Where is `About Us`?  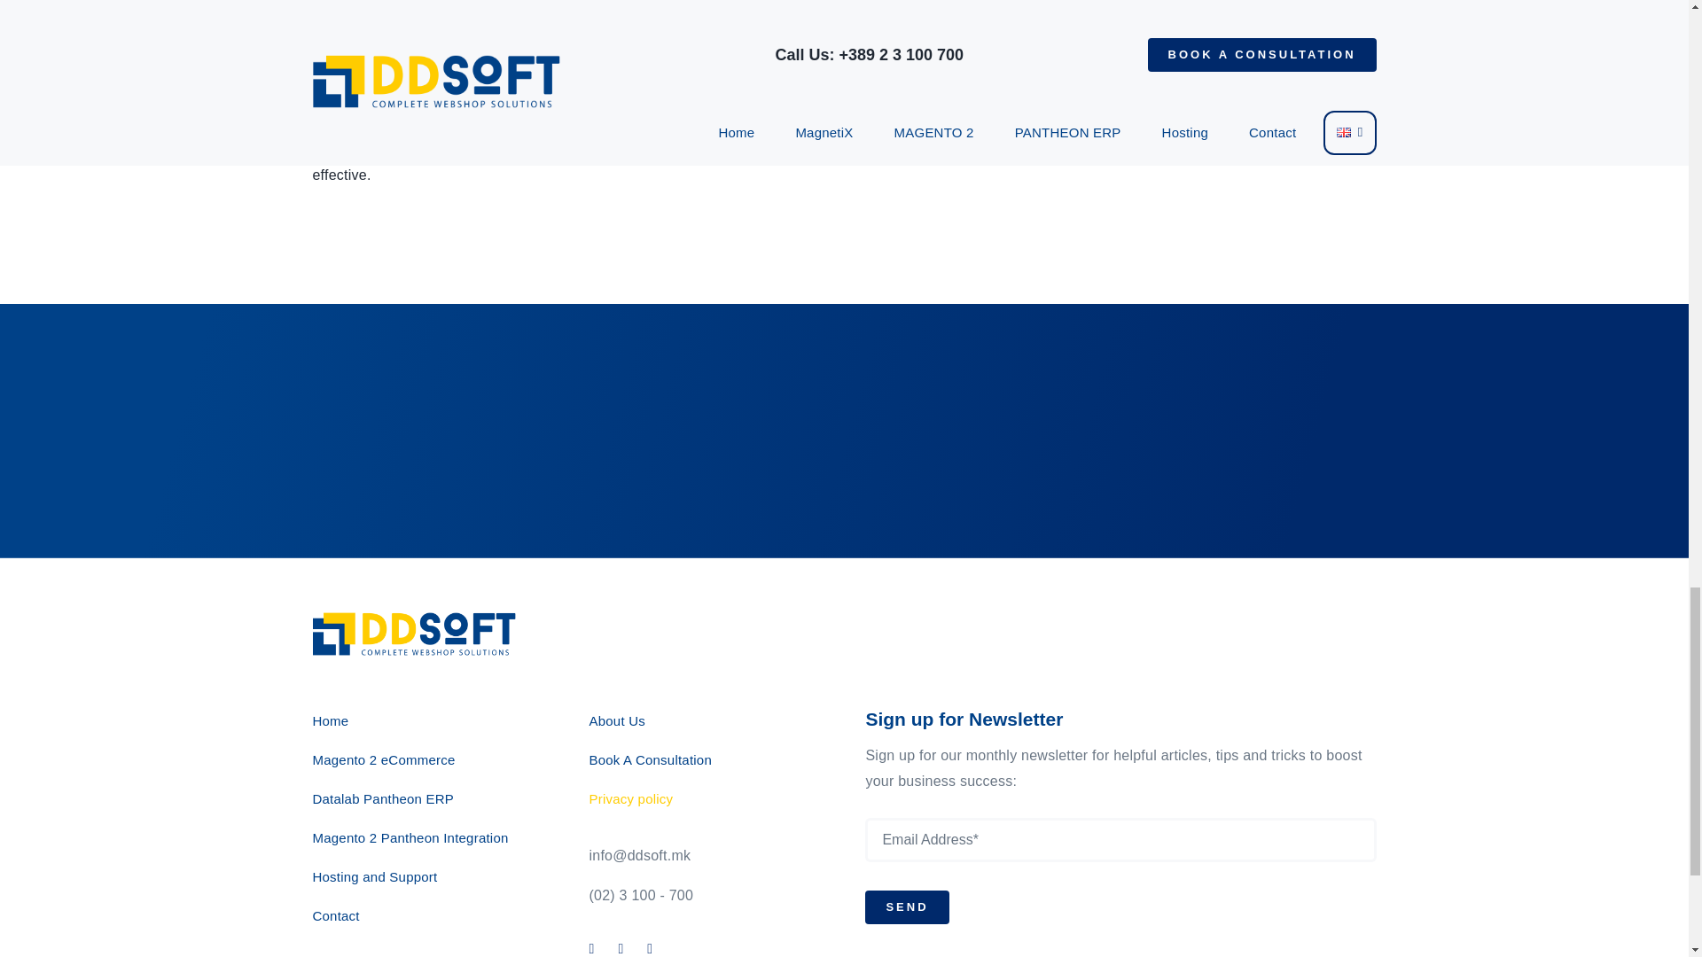 About Us is located at coordinates (706, 721).